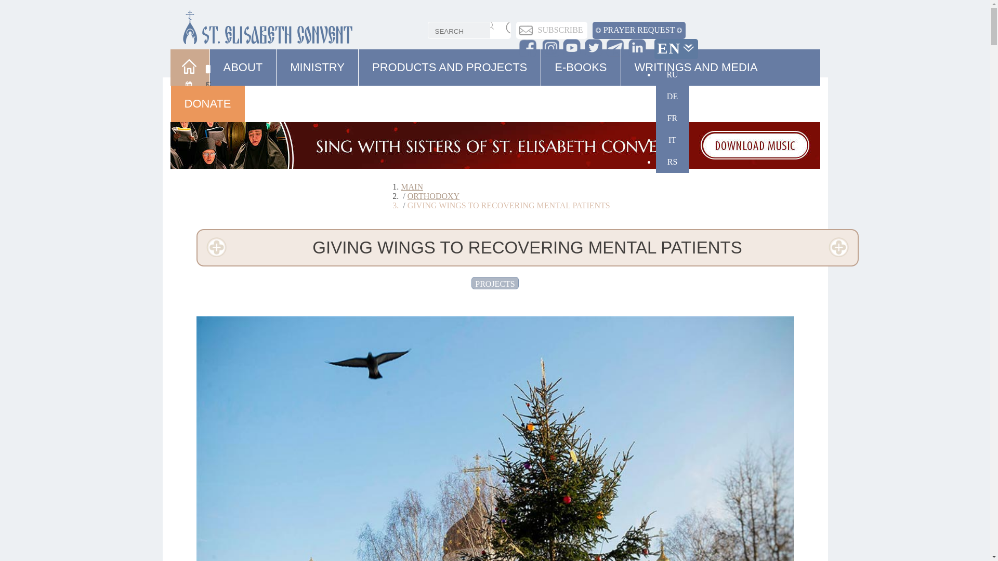 This screenshot has height=561, width=998. Describe the element at coordinates (676, 48) in the screenshot. I see `EN` at that location.